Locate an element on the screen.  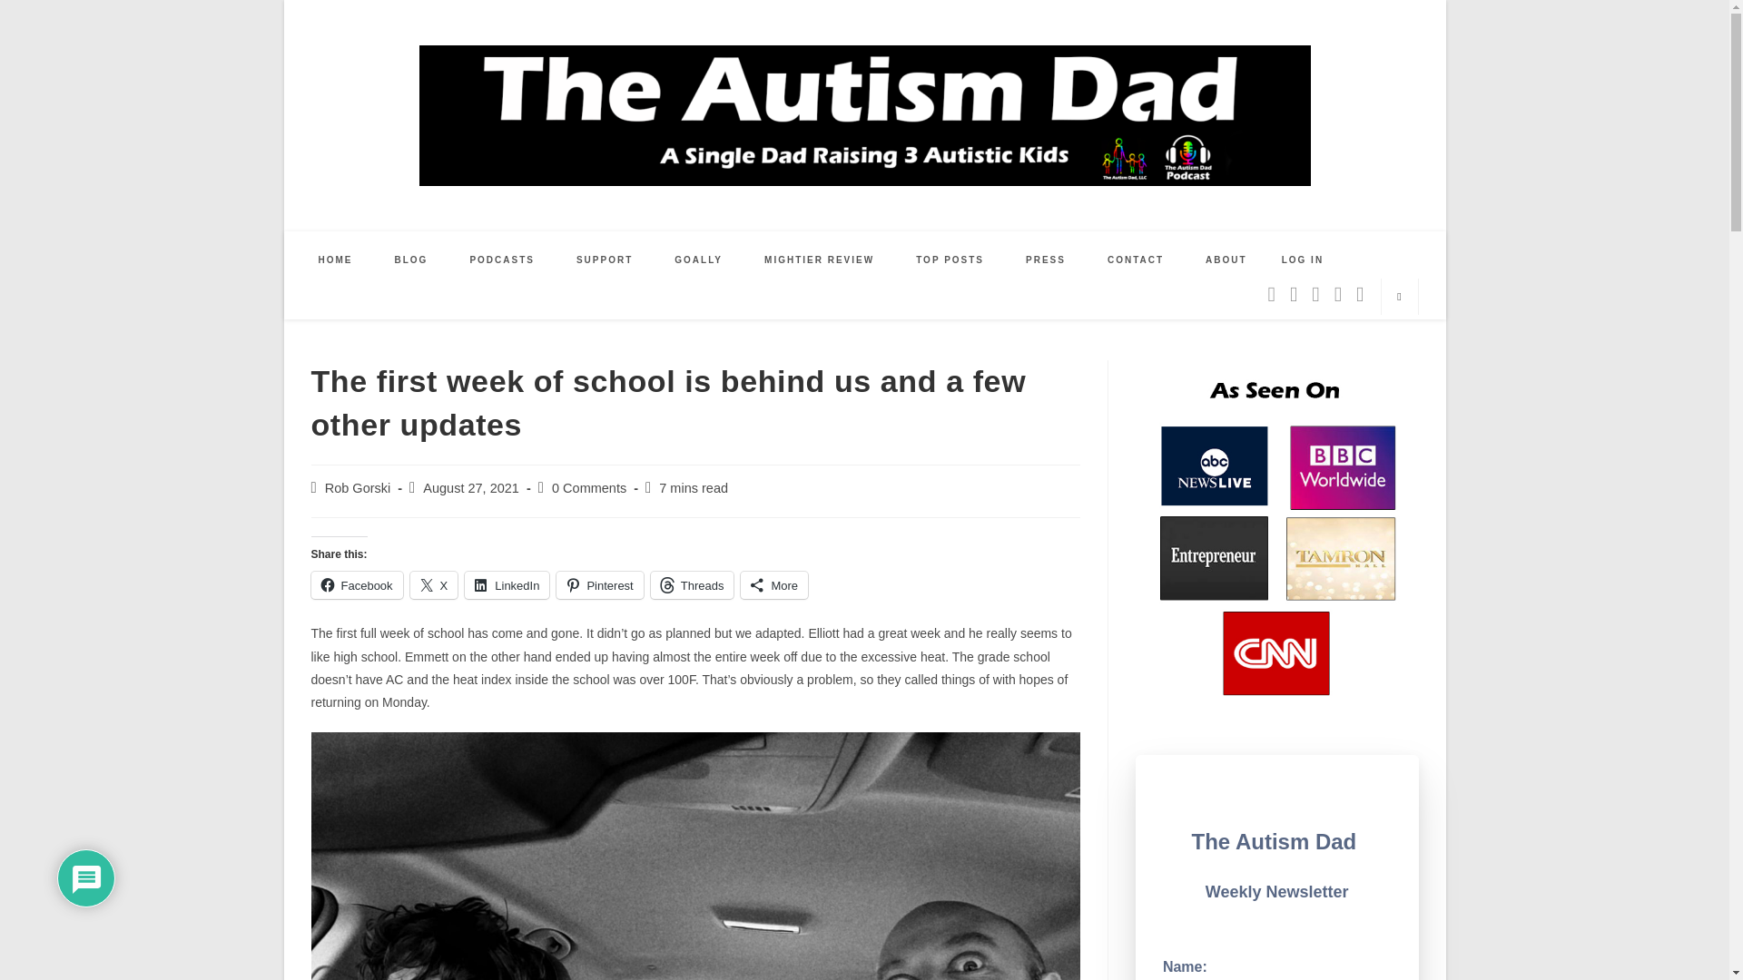
LOG IN is located at coordinates (1302, 260).